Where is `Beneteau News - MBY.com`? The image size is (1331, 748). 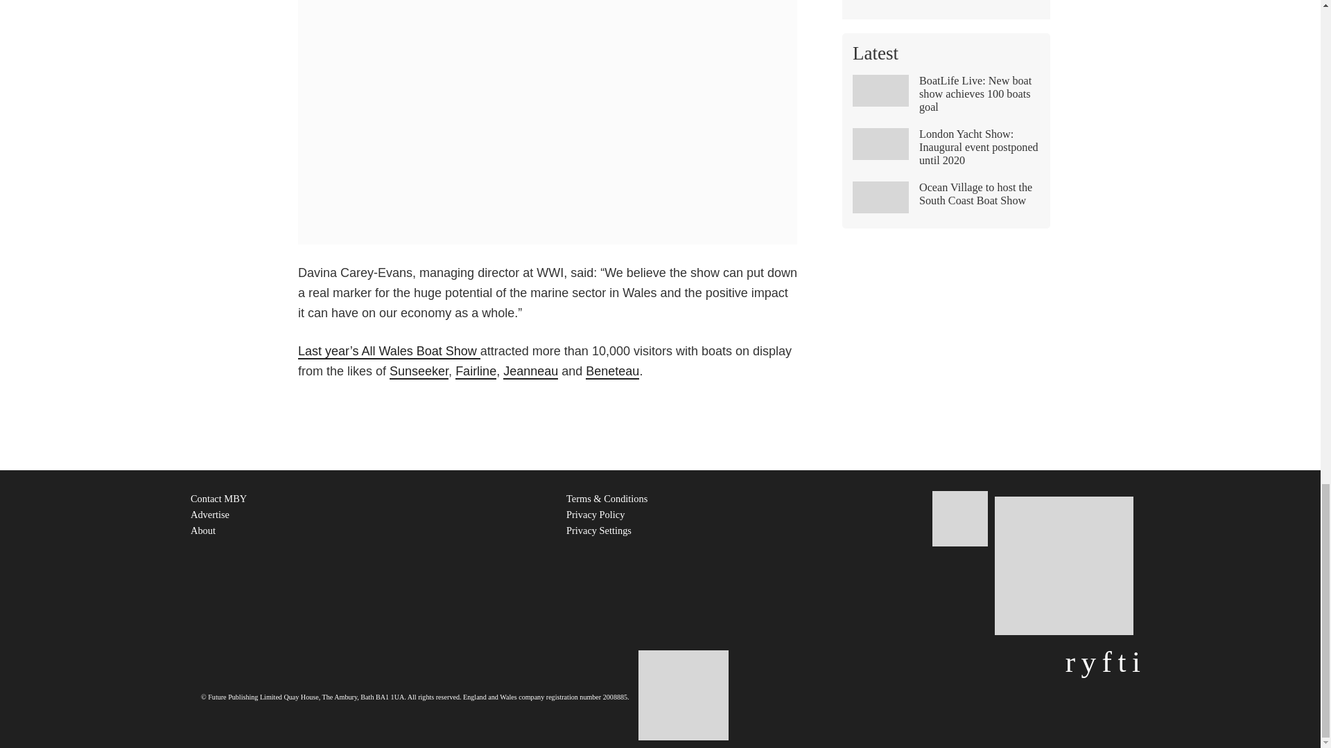
Beneteau News - MBY.com is located at coordinates (611, 371).